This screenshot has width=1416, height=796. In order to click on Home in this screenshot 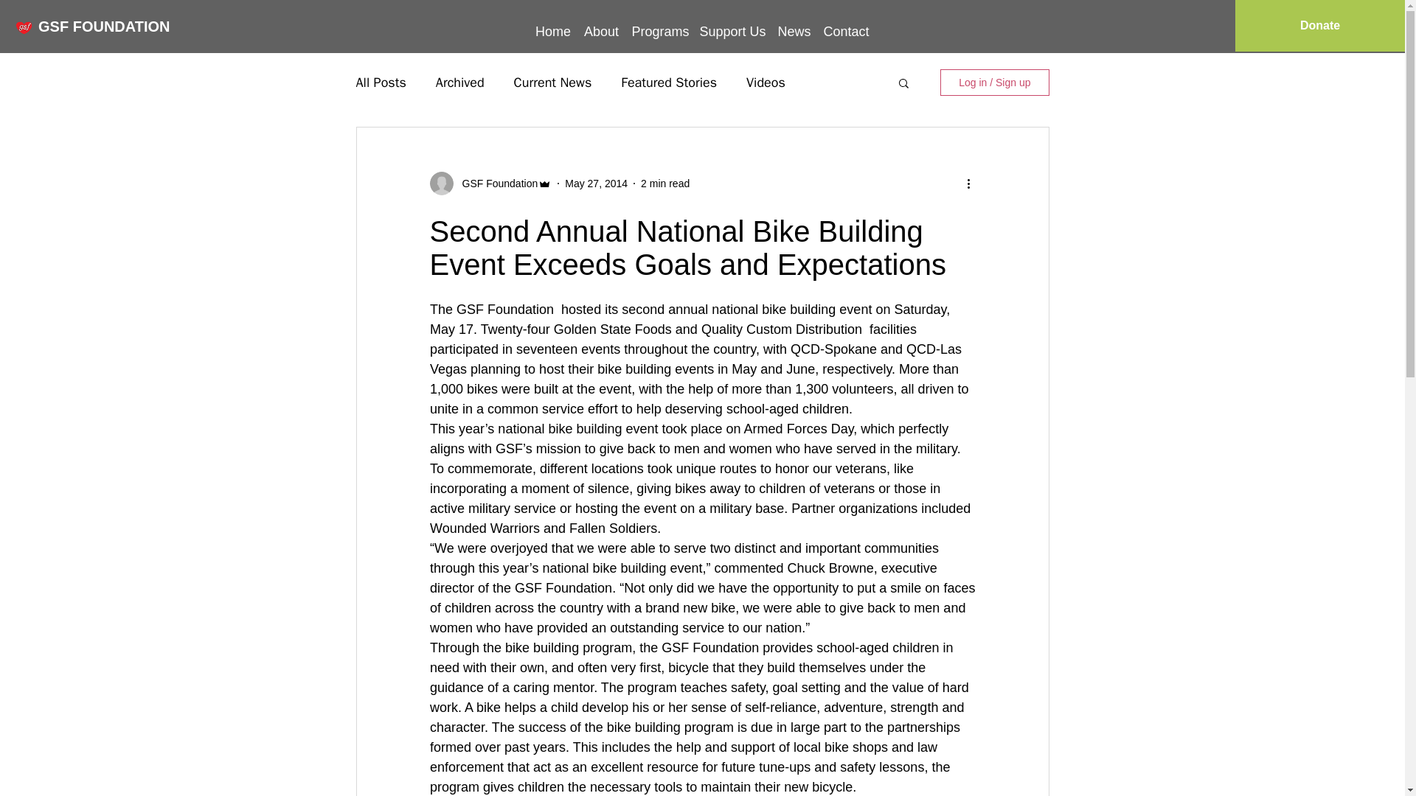, I will do `click(553, 25)`.